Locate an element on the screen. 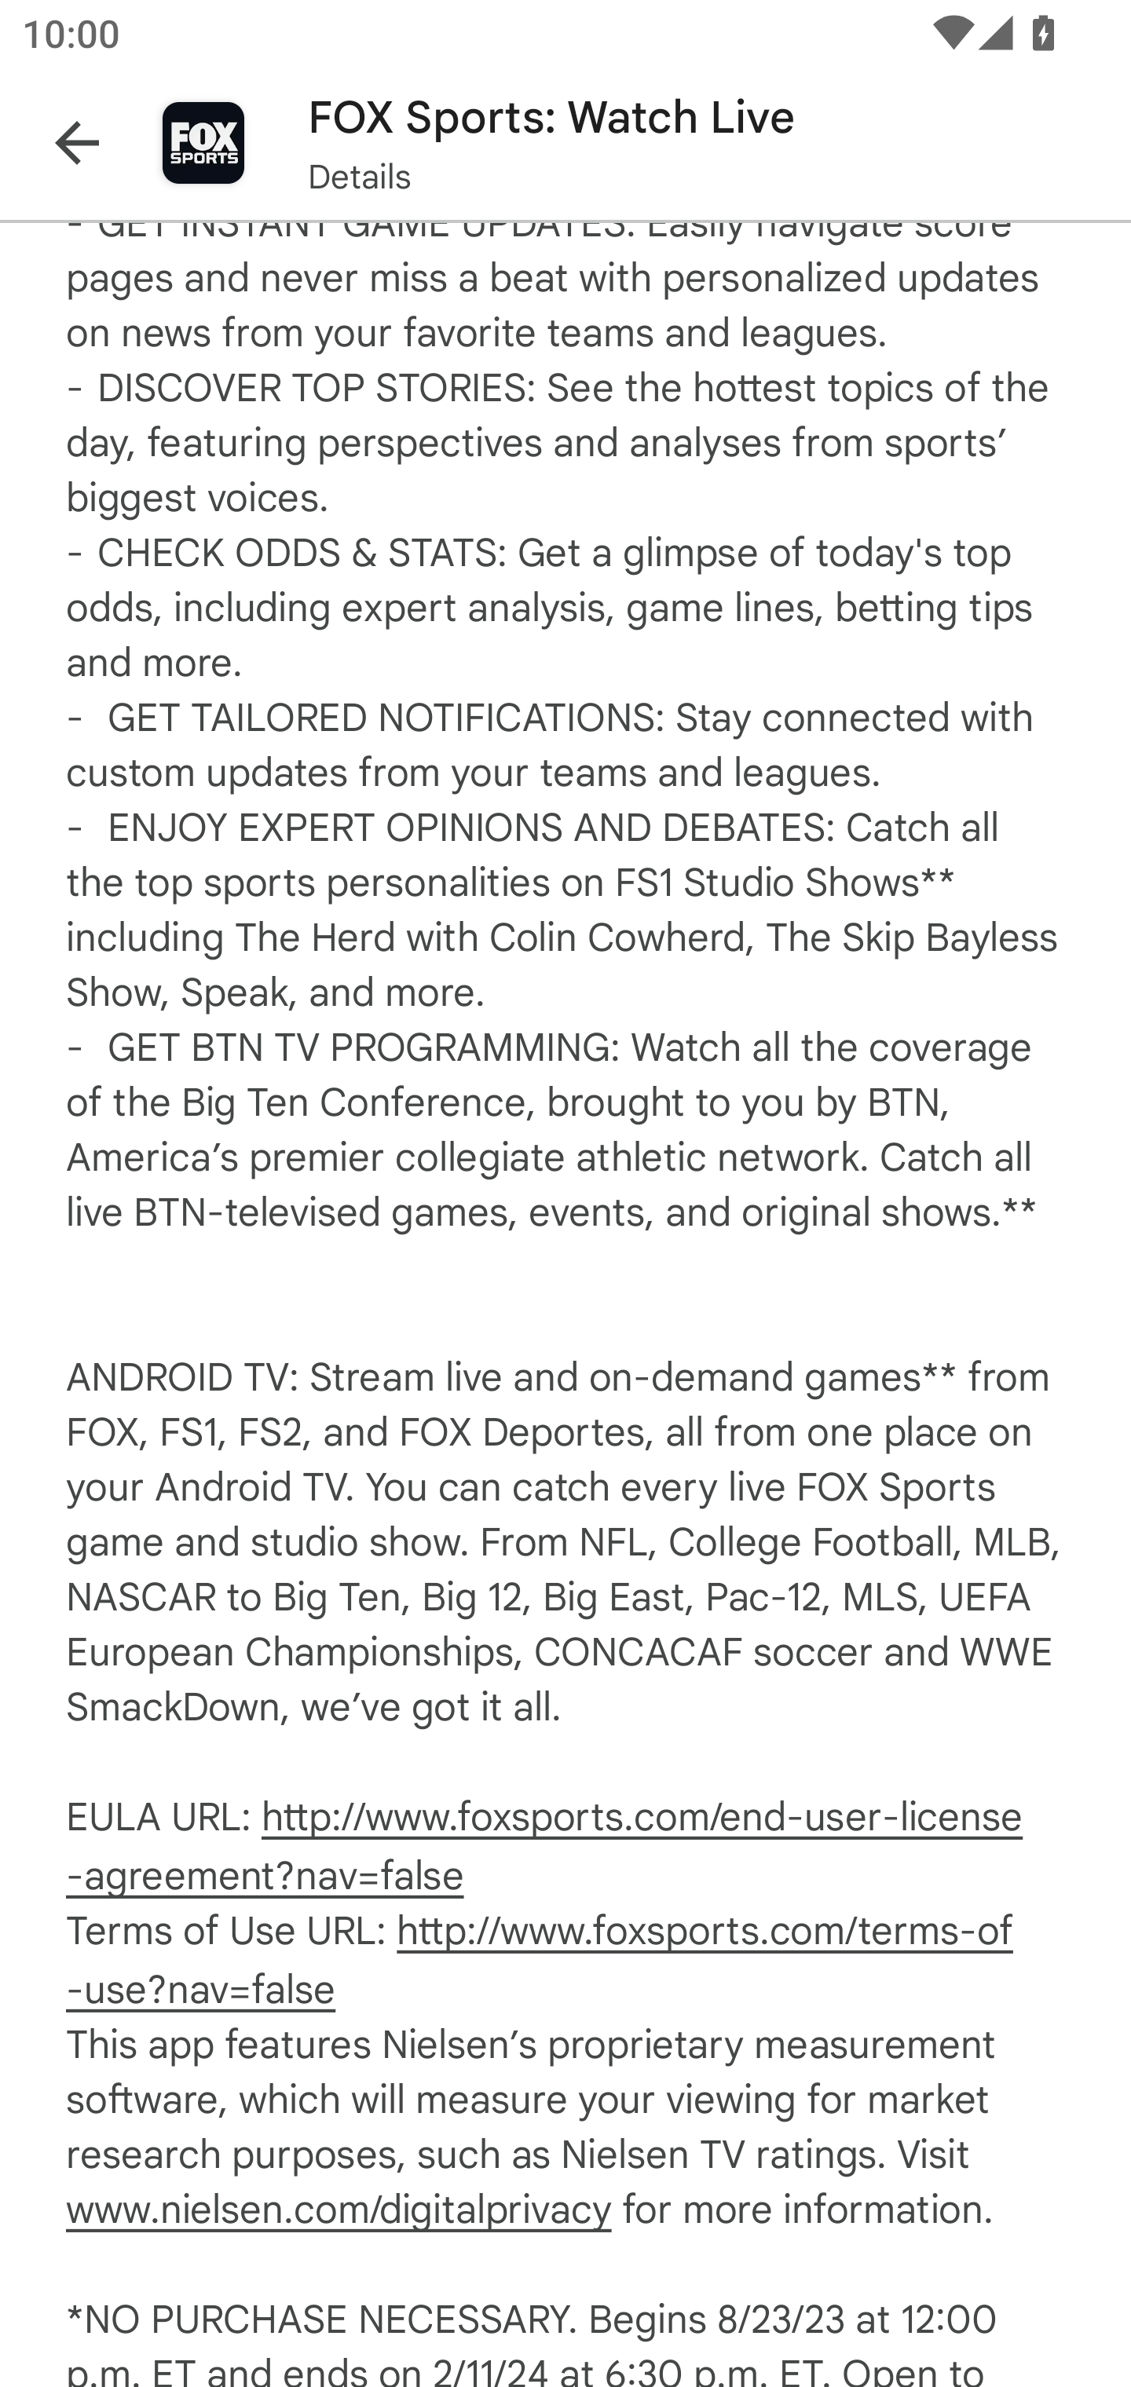  Navigate up is located at coordinates (77, 143).